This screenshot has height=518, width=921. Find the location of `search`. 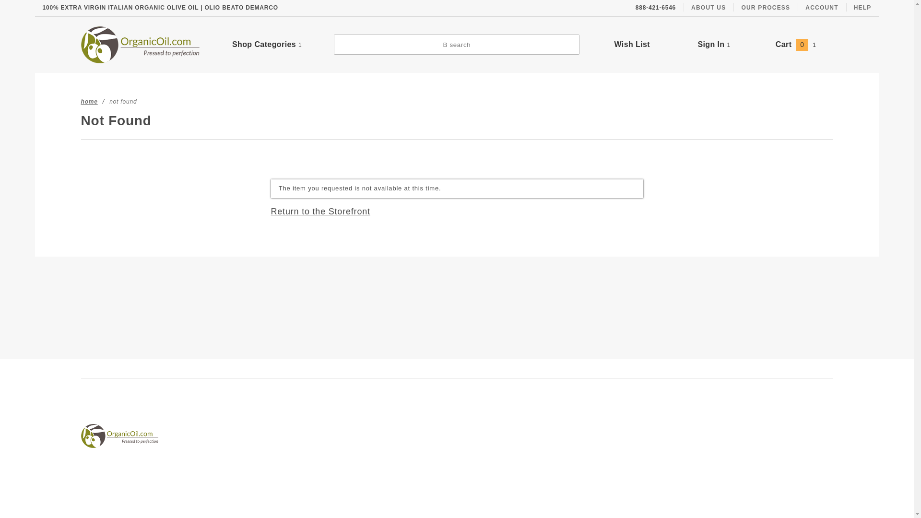

search is located at coordinates (456, 45).